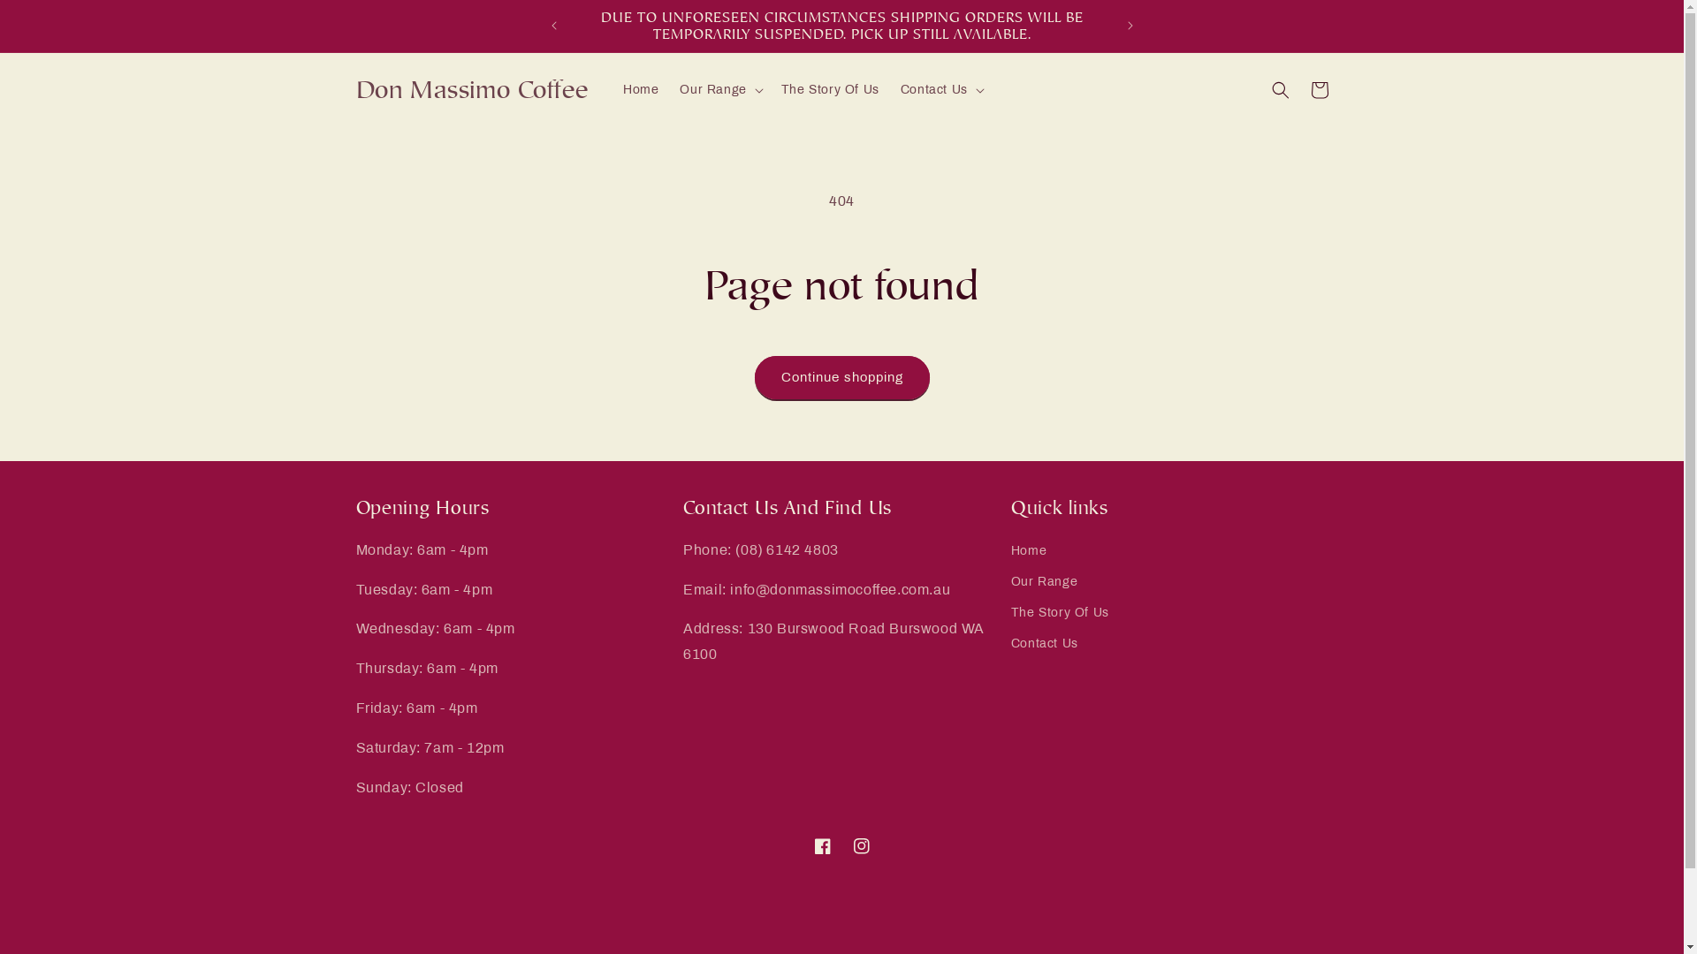 The height and width of the screenshot is (954, 1697). I want to click on Home, so click(641, 90).